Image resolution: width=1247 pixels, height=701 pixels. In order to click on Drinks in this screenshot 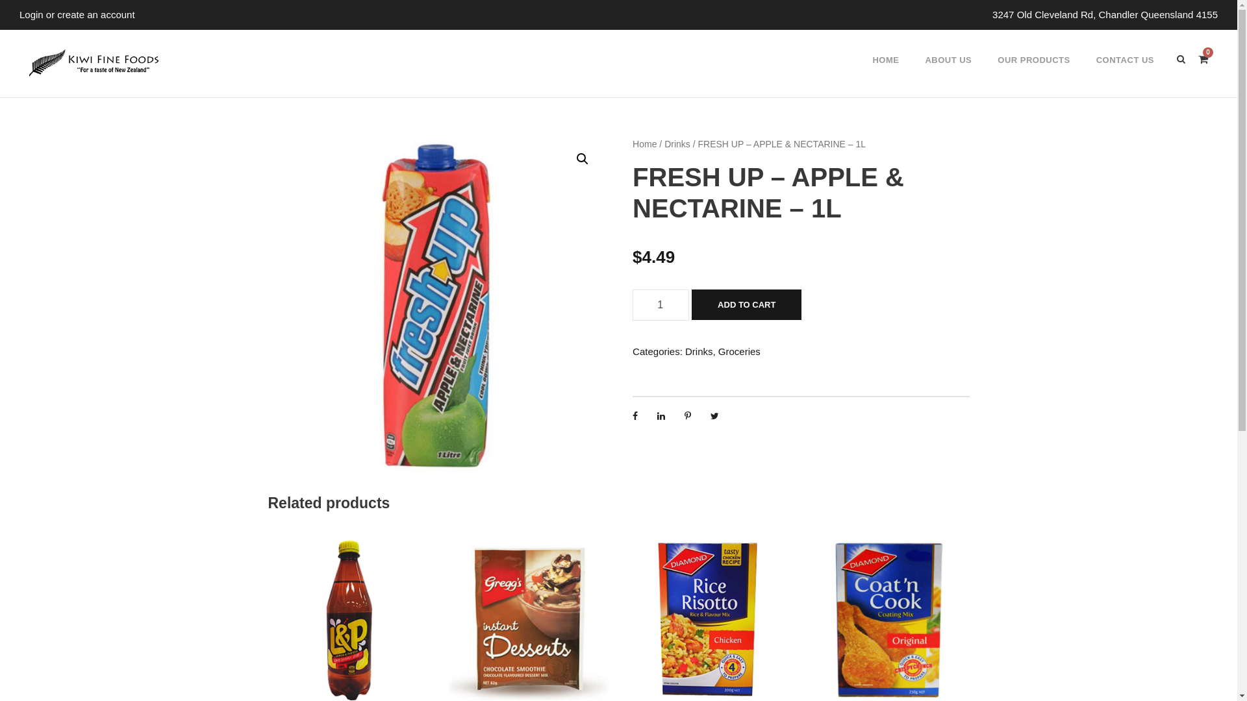, I will do `click(699, 352)`.